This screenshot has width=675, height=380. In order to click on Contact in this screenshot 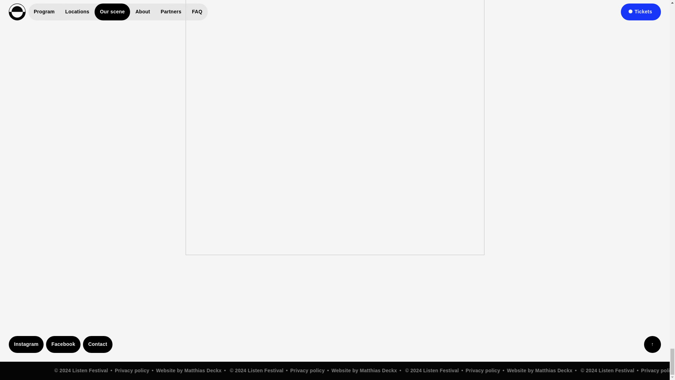, I will do `click(98, 344)`.